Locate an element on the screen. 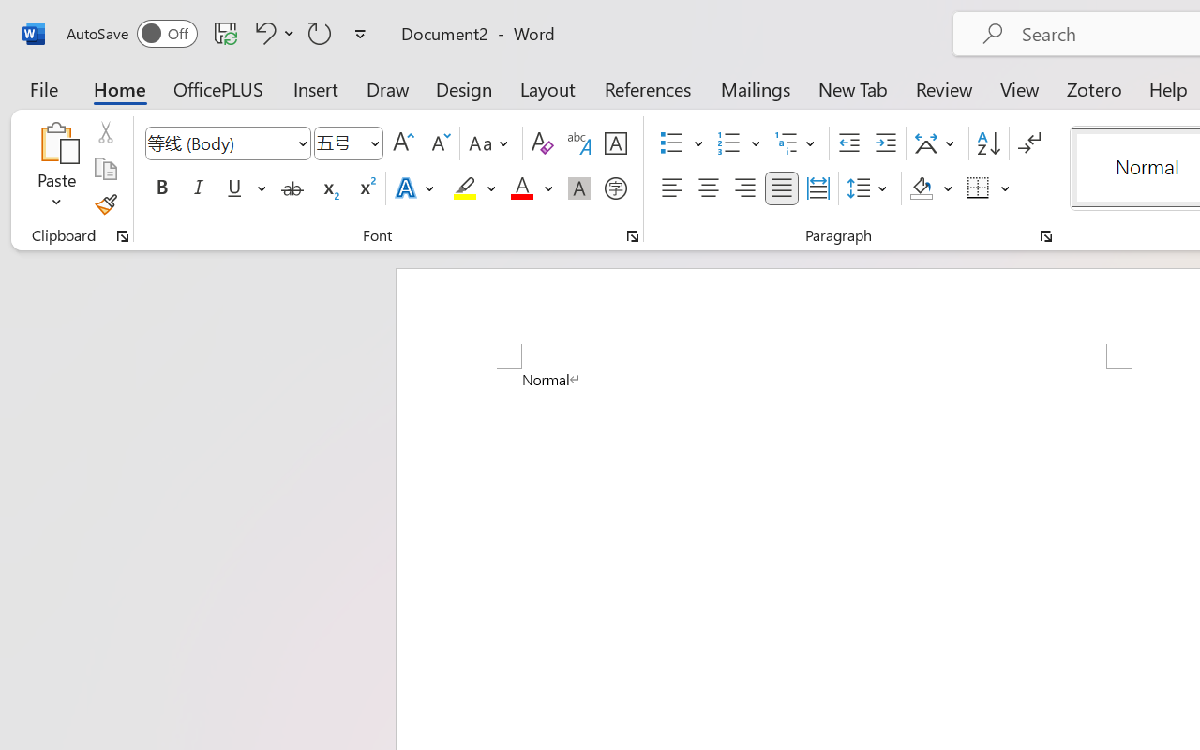  Layout is located at coordinates (547, 88).